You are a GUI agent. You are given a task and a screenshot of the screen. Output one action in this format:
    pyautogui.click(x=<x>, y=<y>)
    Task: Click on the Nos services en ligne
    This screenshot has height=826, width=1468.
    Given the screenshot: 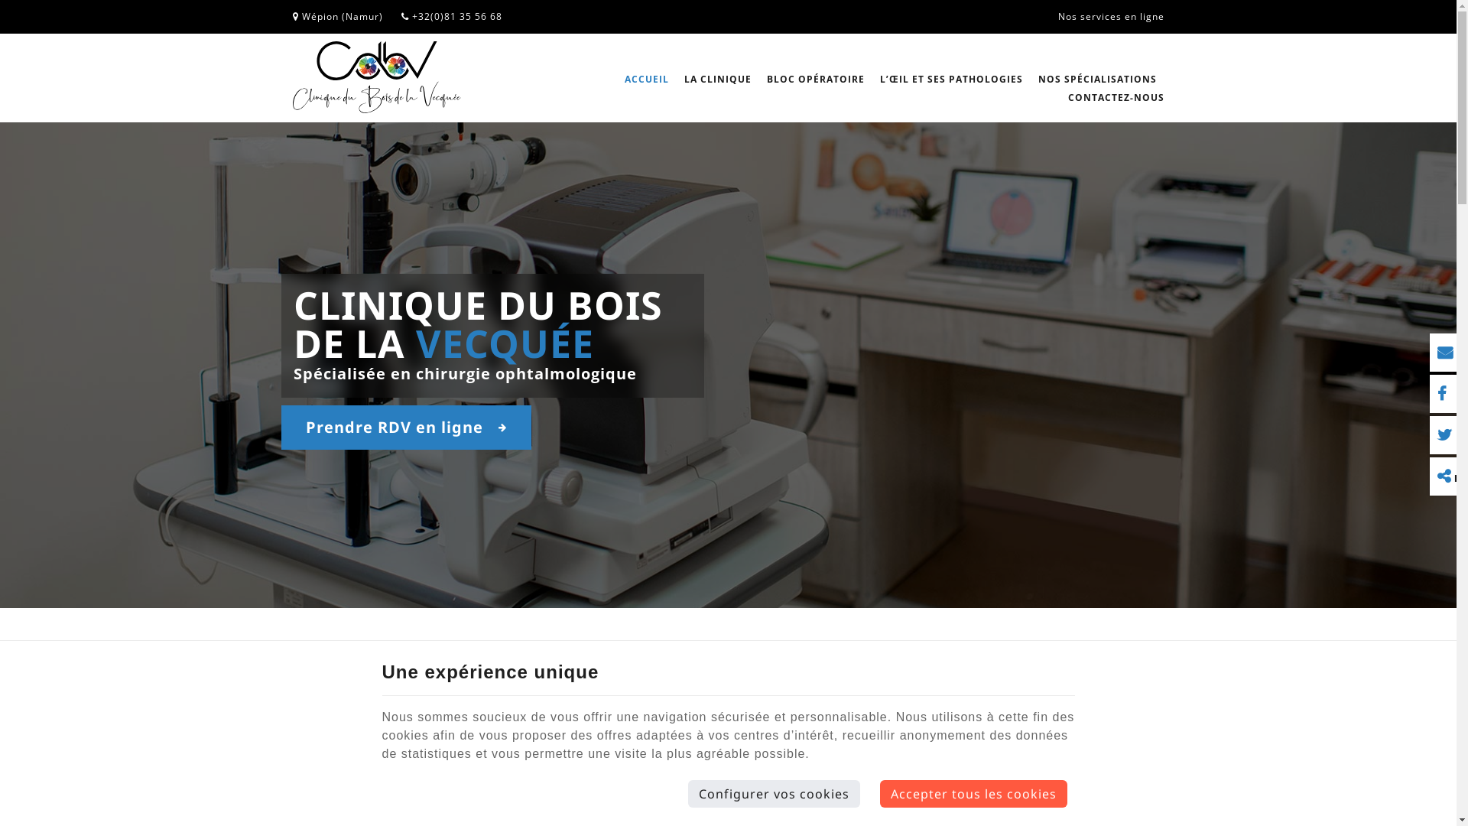 What is the action you would take?
    pyautogui.click(x=1112, y=17)
    